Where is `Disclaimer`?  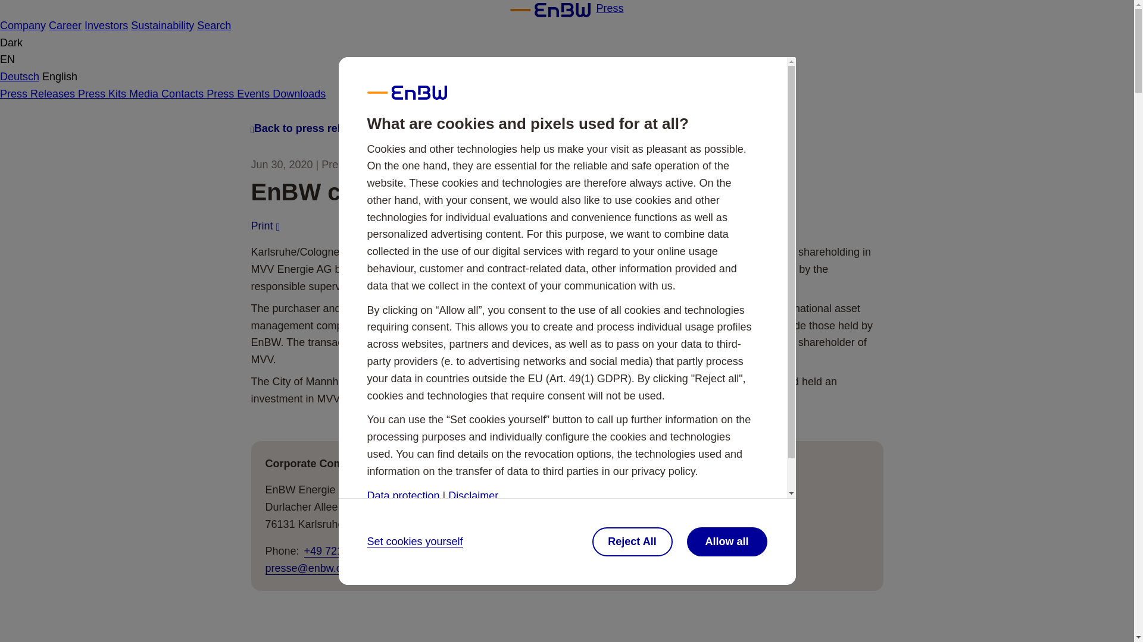 Disclaimer is located at coordinates (473, 496).